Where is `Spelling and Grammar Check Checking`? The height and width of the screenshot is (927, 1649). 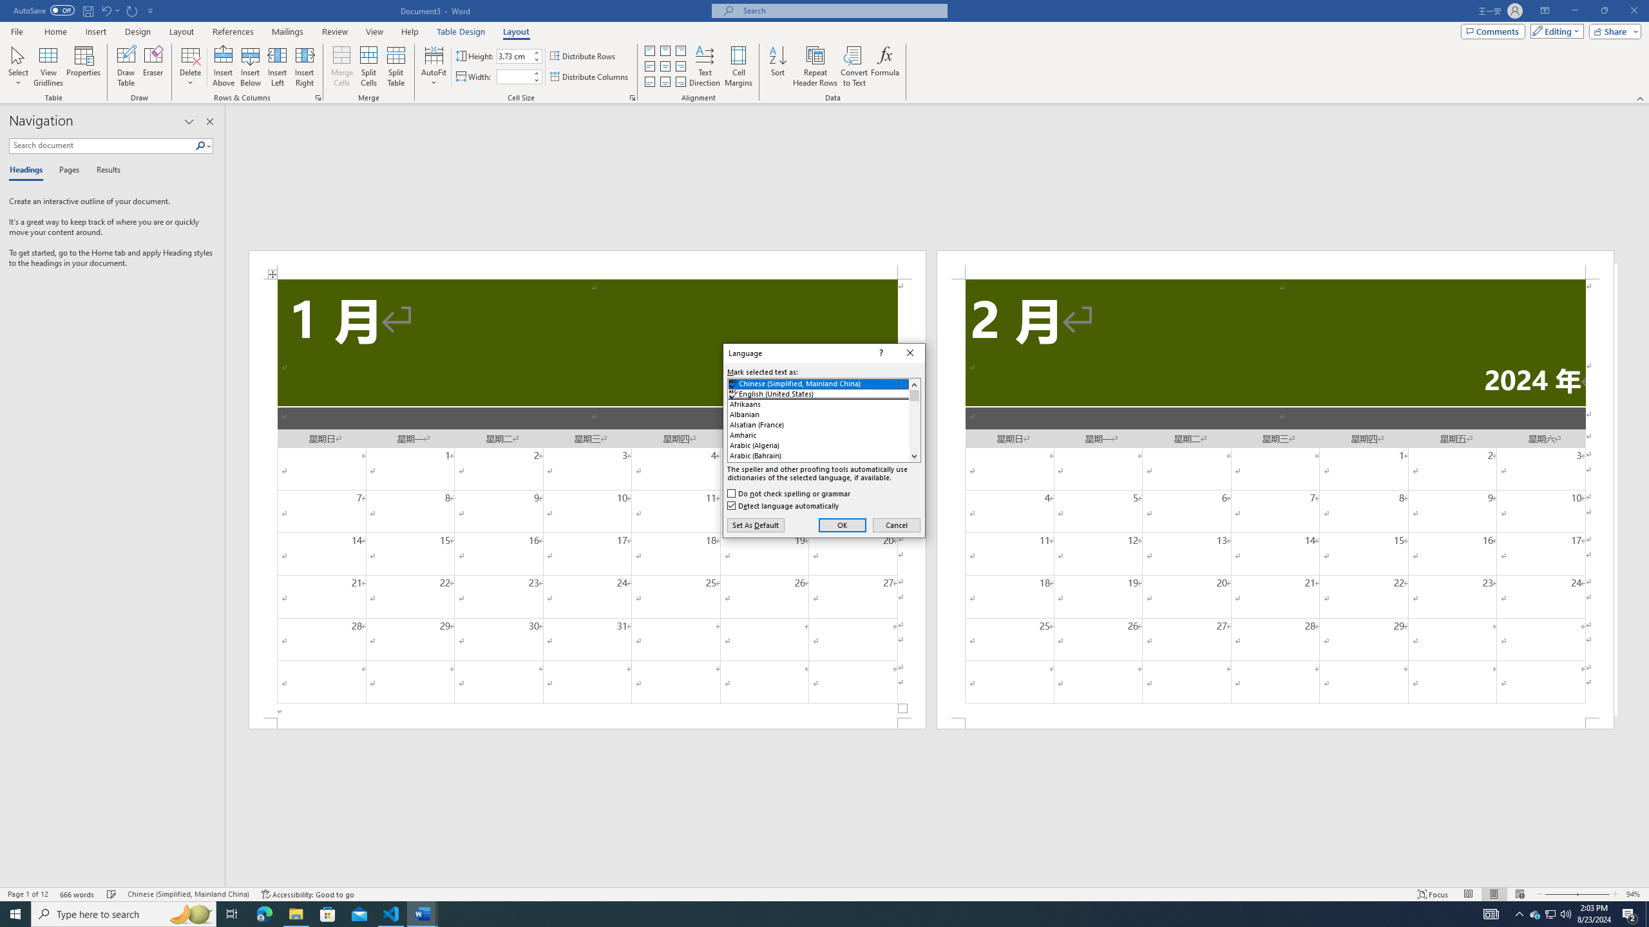 Spelling and Grammar Check Checking is located at coordinates (112, 894).